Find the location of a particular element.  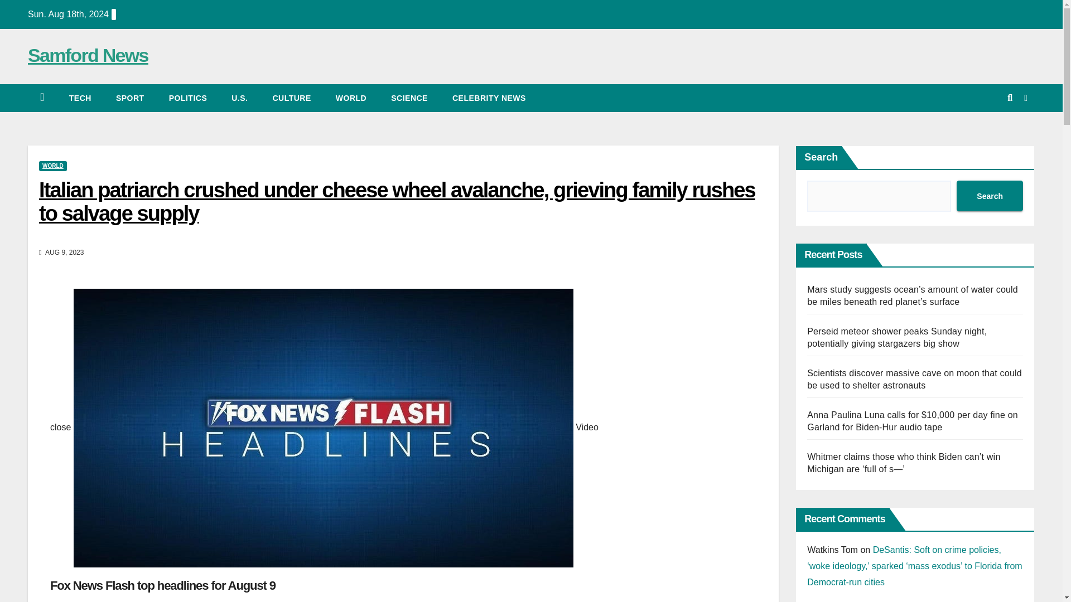

Culture is located at coordinates (291, 98).